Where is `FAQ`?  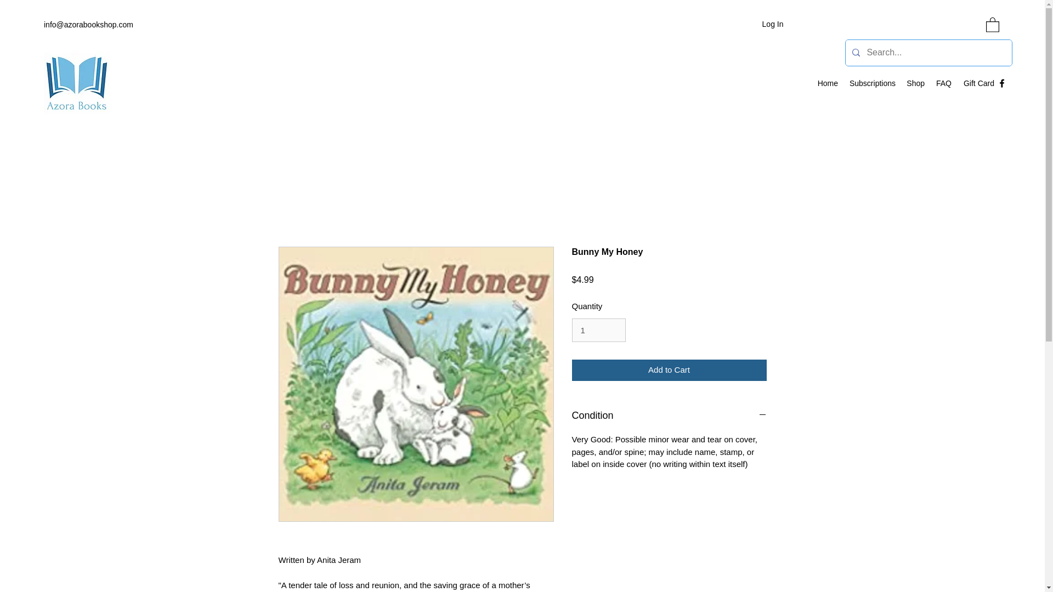 FAQ is located at coordinates (943, 83).